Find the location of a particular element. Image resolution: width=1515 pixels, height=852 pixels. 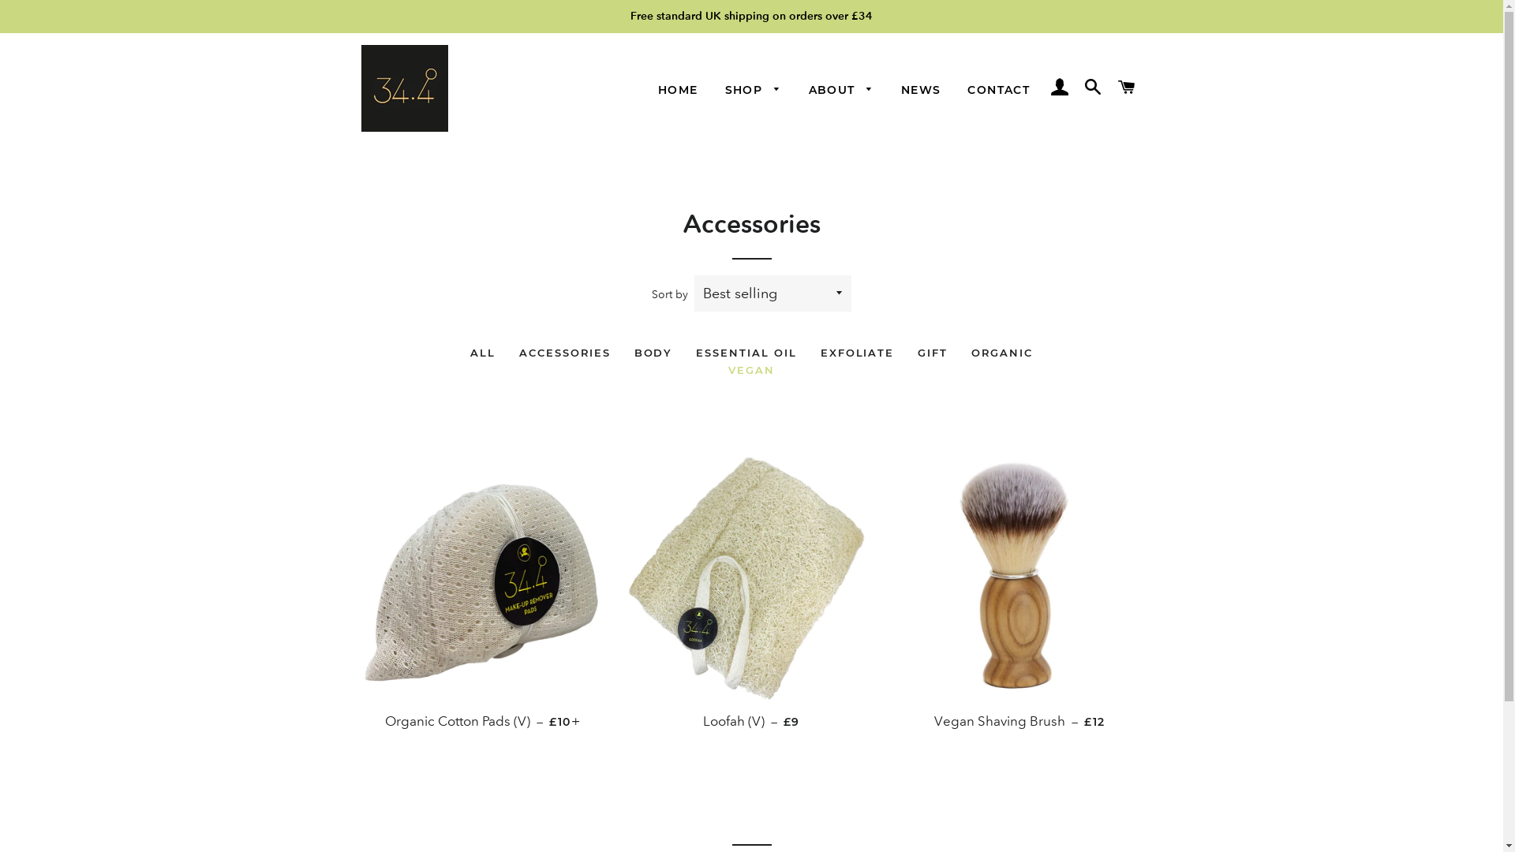

SHOP is located at coordinates (754, 91).